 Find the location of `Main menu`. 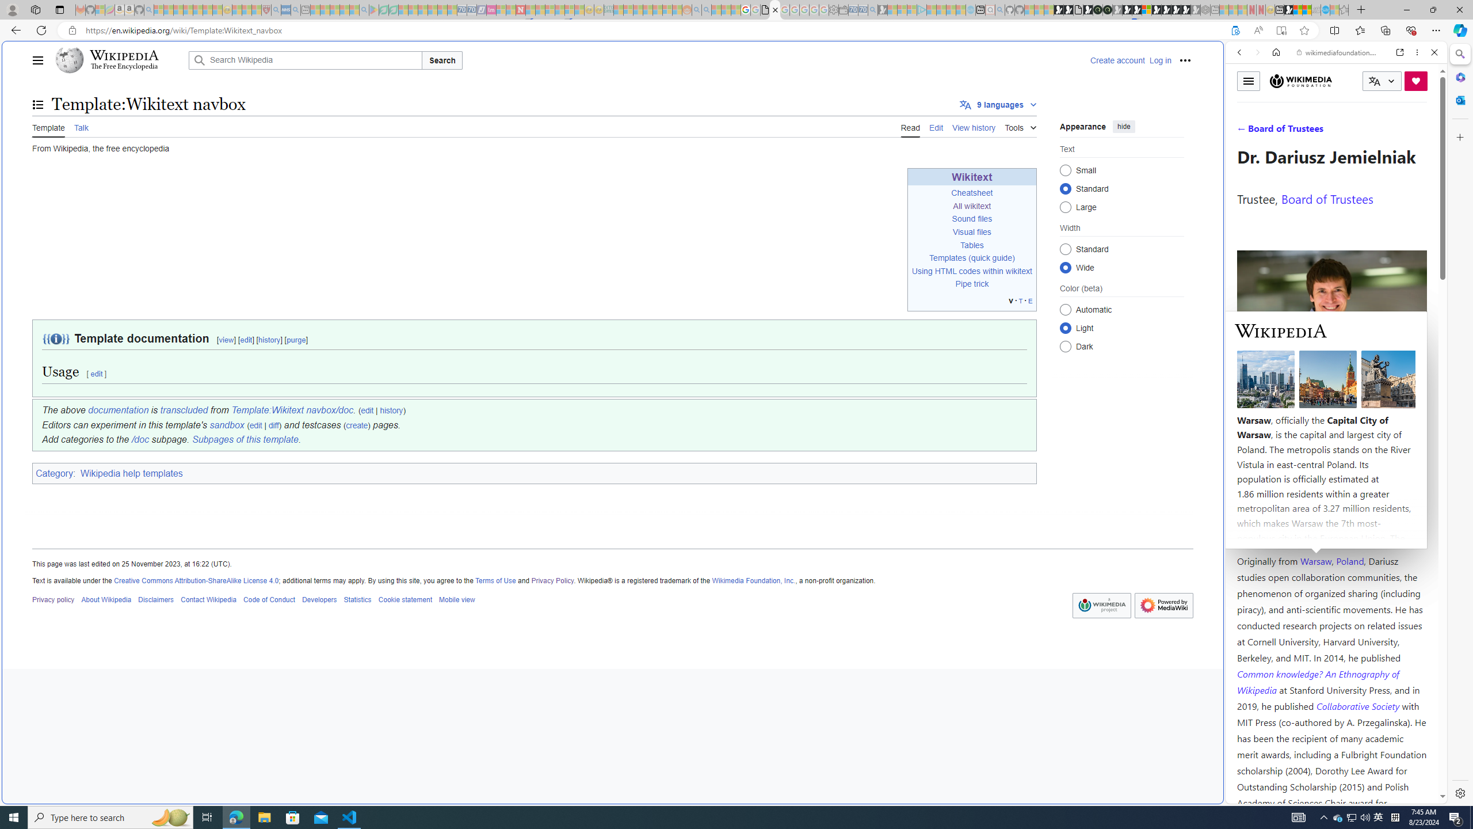

Main menu is located at coordinates (38, 60).